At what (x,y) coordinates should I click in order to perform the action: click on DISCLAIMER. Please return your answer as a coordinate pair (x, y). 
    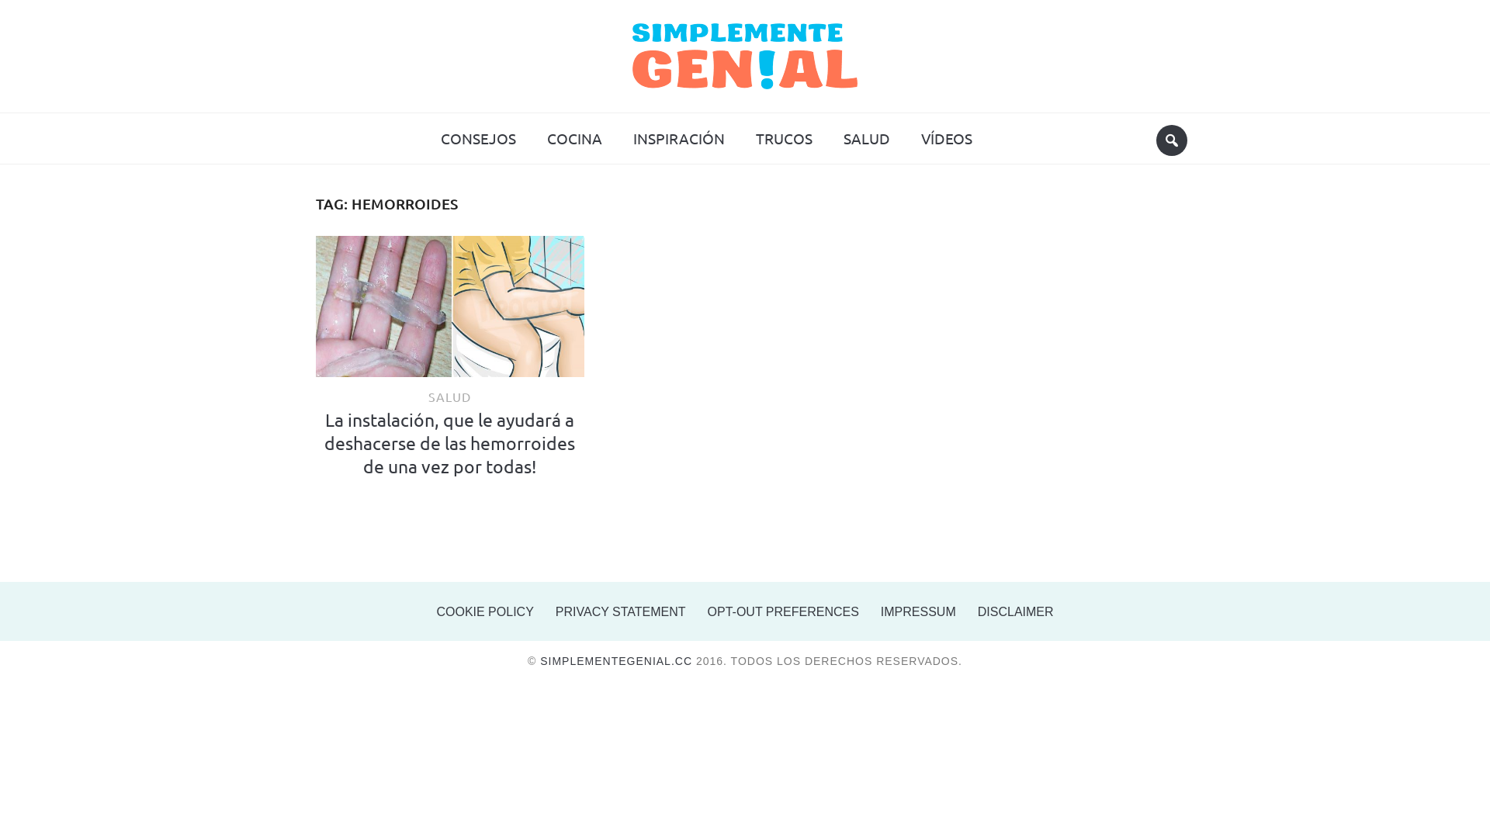
    Looking at the image, I should click on (1016, 611).